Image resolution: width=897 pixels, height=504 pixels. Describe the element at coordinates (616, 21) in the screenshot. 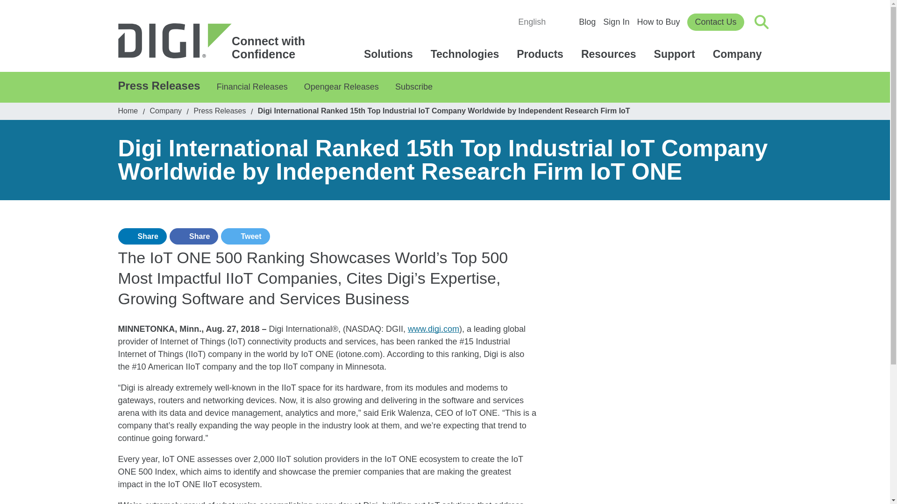

I see `Solutions` at that location.